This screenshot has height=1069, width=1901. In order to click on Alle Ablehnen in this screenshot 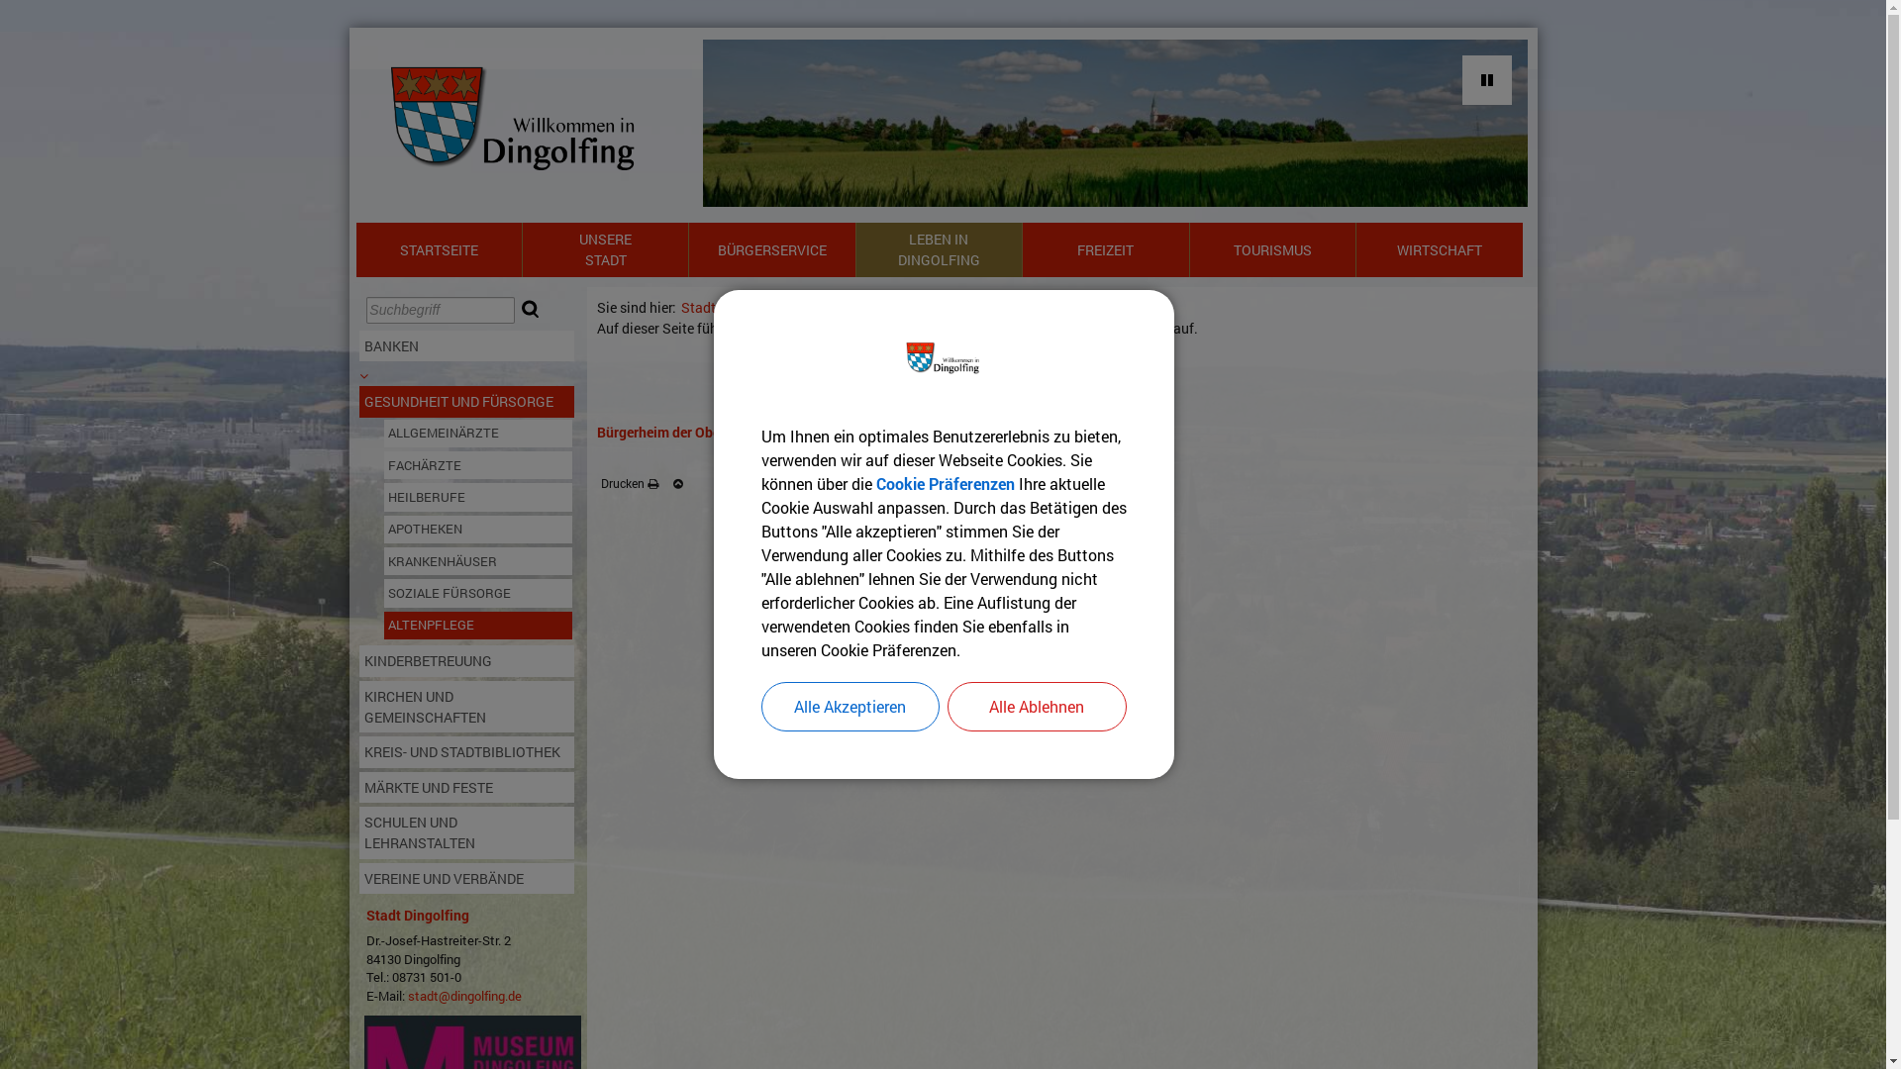, I will do `click(1036, 707)`.